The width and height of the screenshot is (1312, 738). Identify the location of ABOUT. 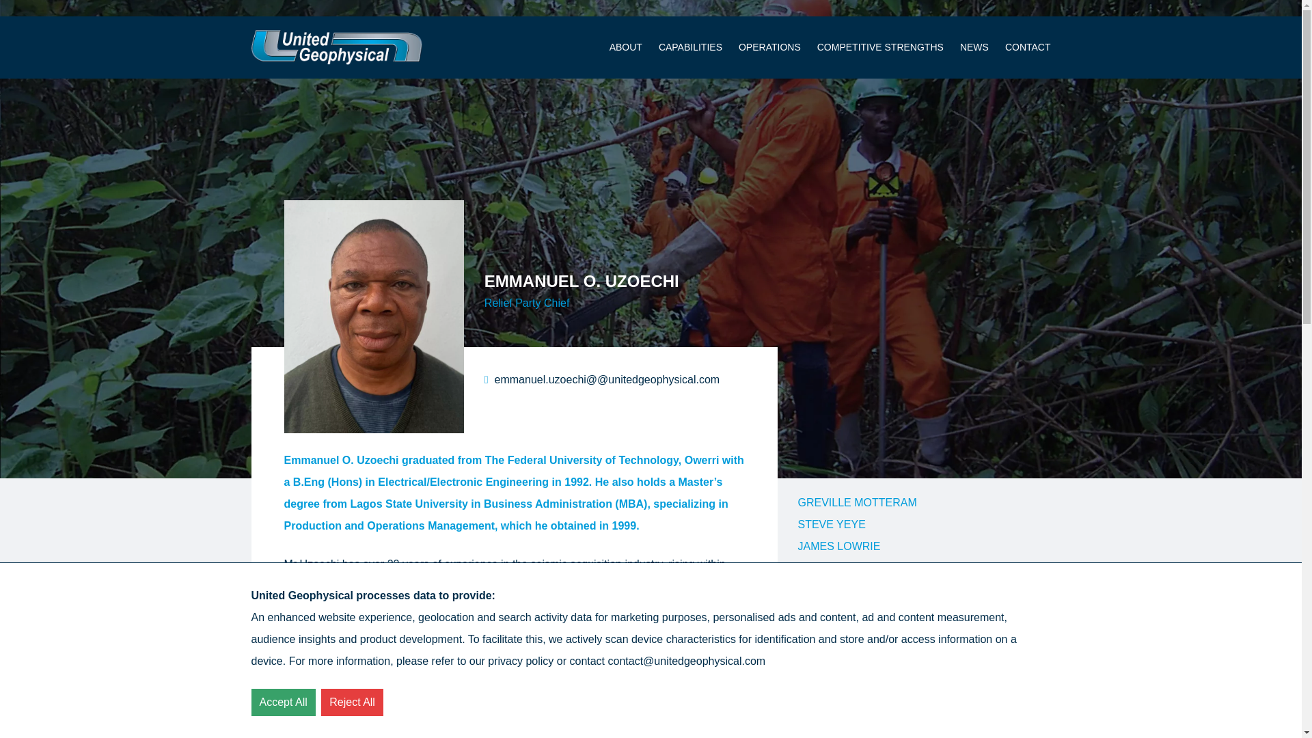
(626, 46).